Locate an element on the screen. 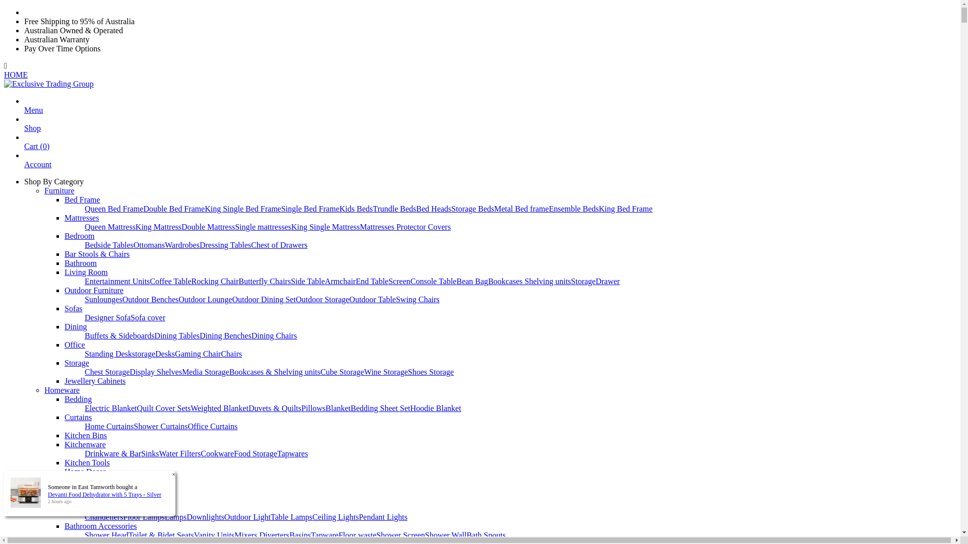 This screenshot has height=544, width=968. Living Room is located at coordinates (86, 272).